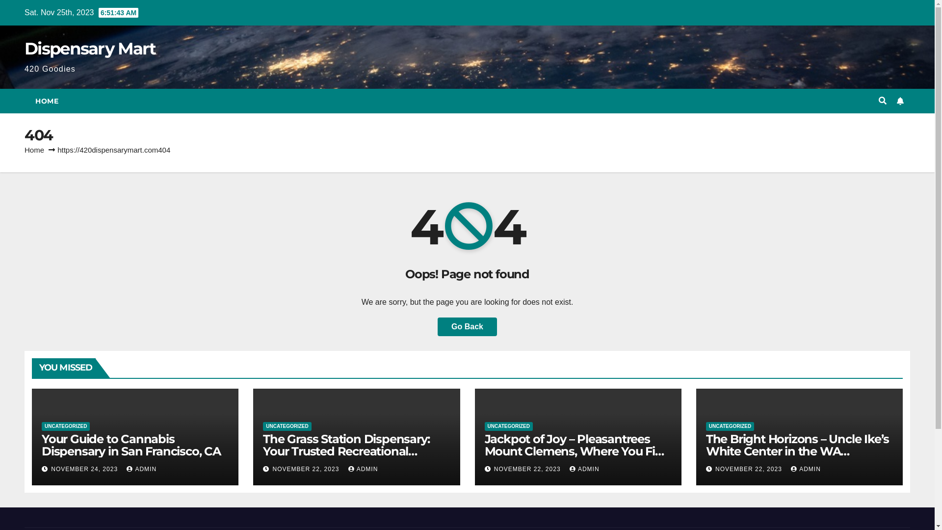 The image size is (942, 530). Describe the element at coordinates (467, 327) in the screenshot. I see `Go Back` at that location.